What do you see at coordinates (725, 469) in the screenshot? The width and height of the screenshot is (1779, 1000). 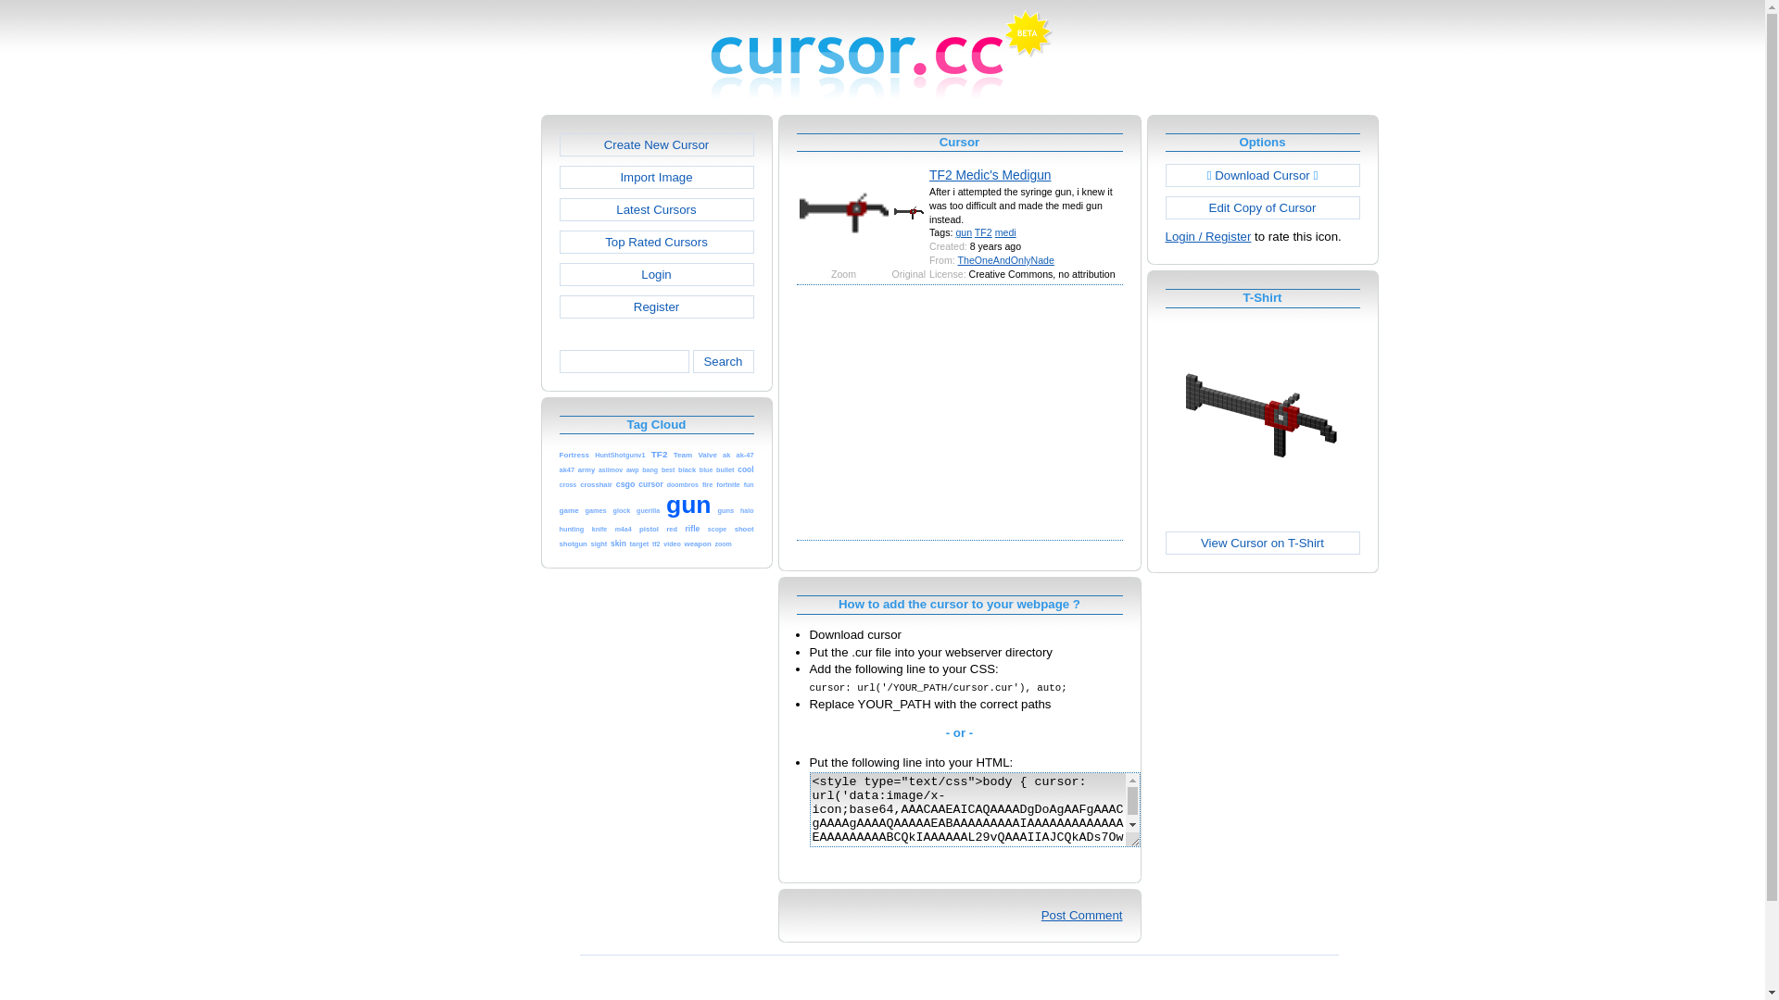 I see `bullet` at bounding box center [725, 469].